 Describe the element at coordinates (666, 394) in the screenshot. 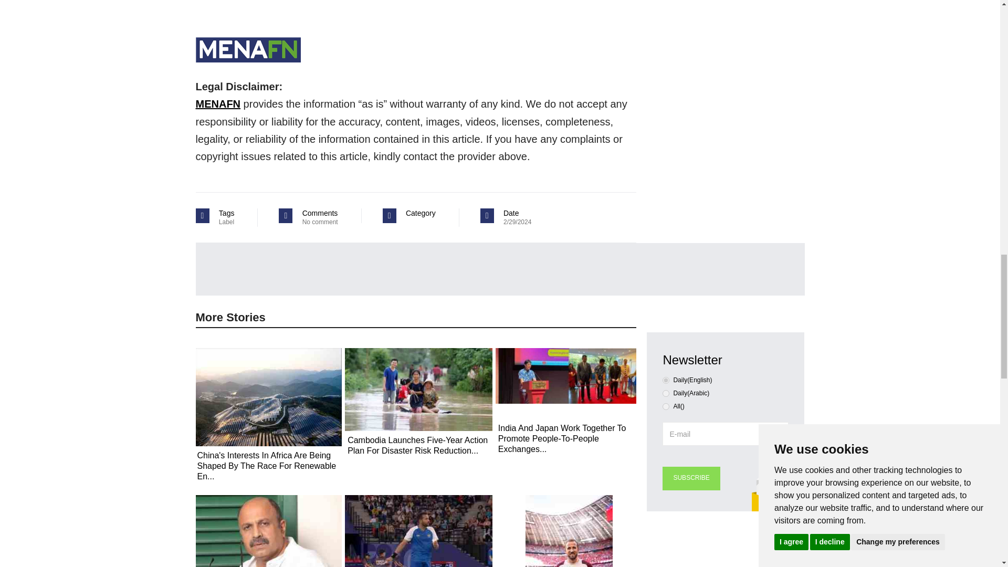

I see `1` at that location.